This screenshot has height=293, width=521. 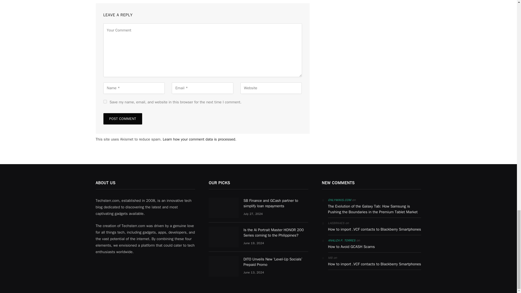 What do you see at coordinates (105, 101) in the screenshot?
I see `yes` at bounding box center [105, 101].